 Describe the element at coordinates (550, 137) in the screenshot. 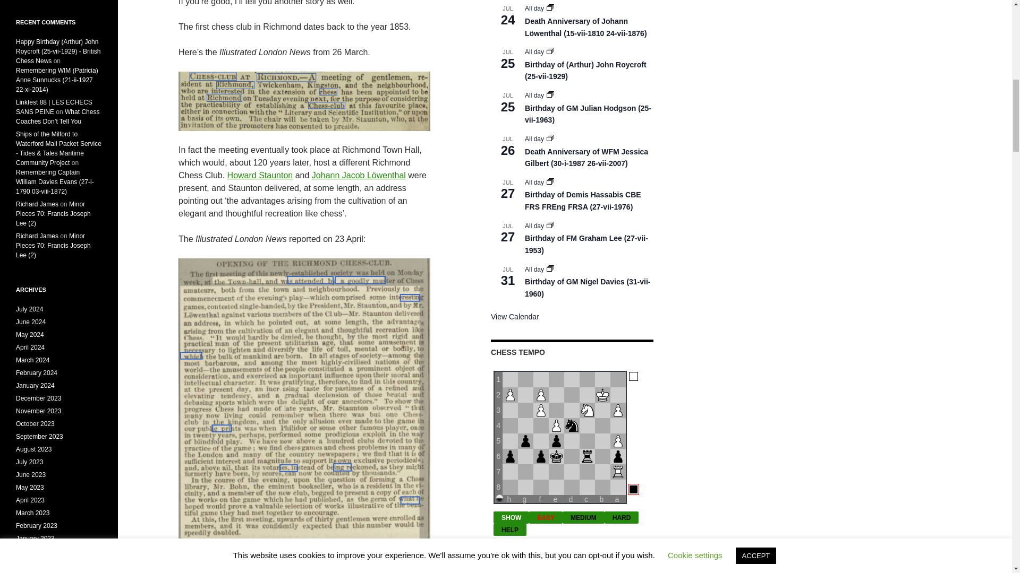

I see `Event Series` at that location.